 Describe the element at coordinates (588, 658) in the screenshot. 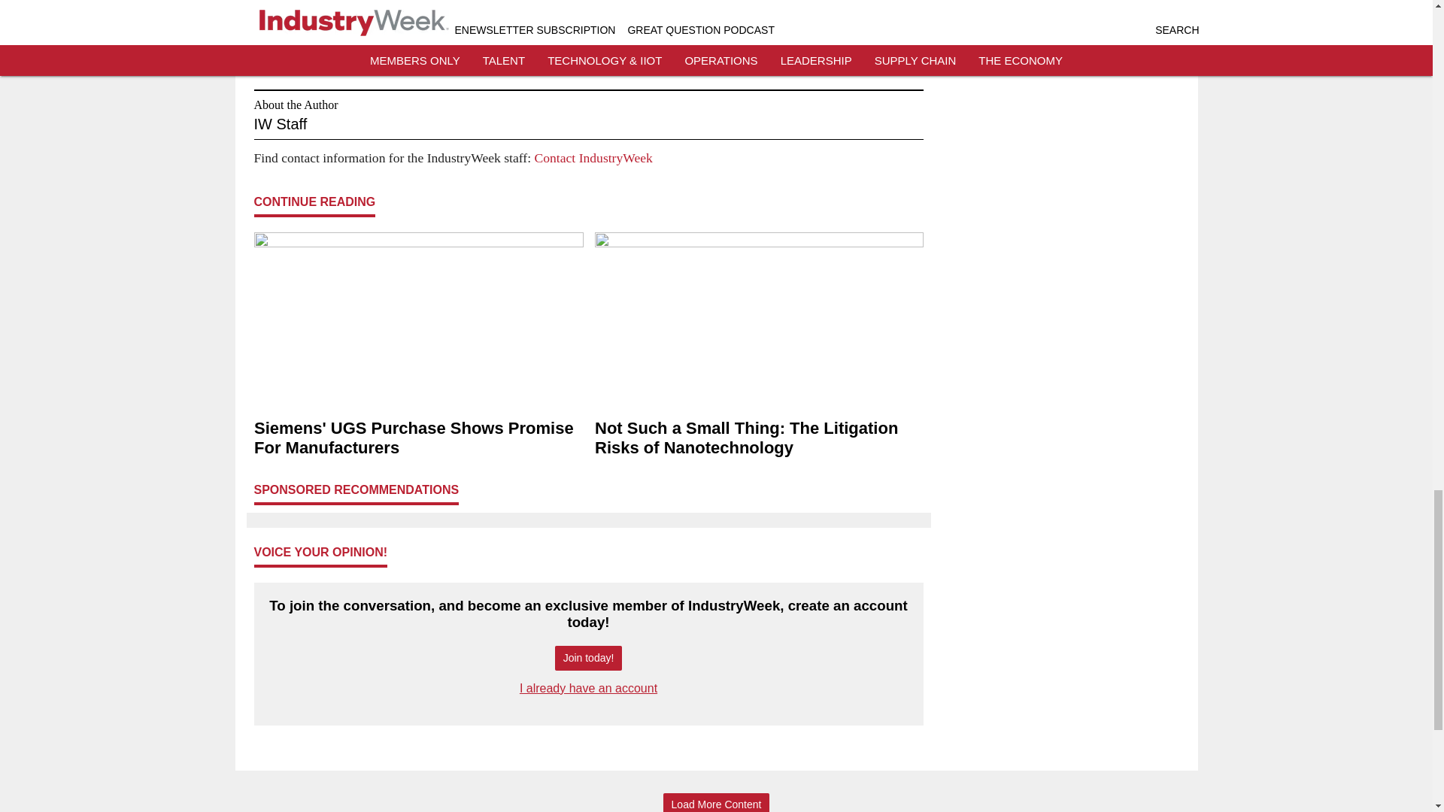

I see `Join today!` at that location.